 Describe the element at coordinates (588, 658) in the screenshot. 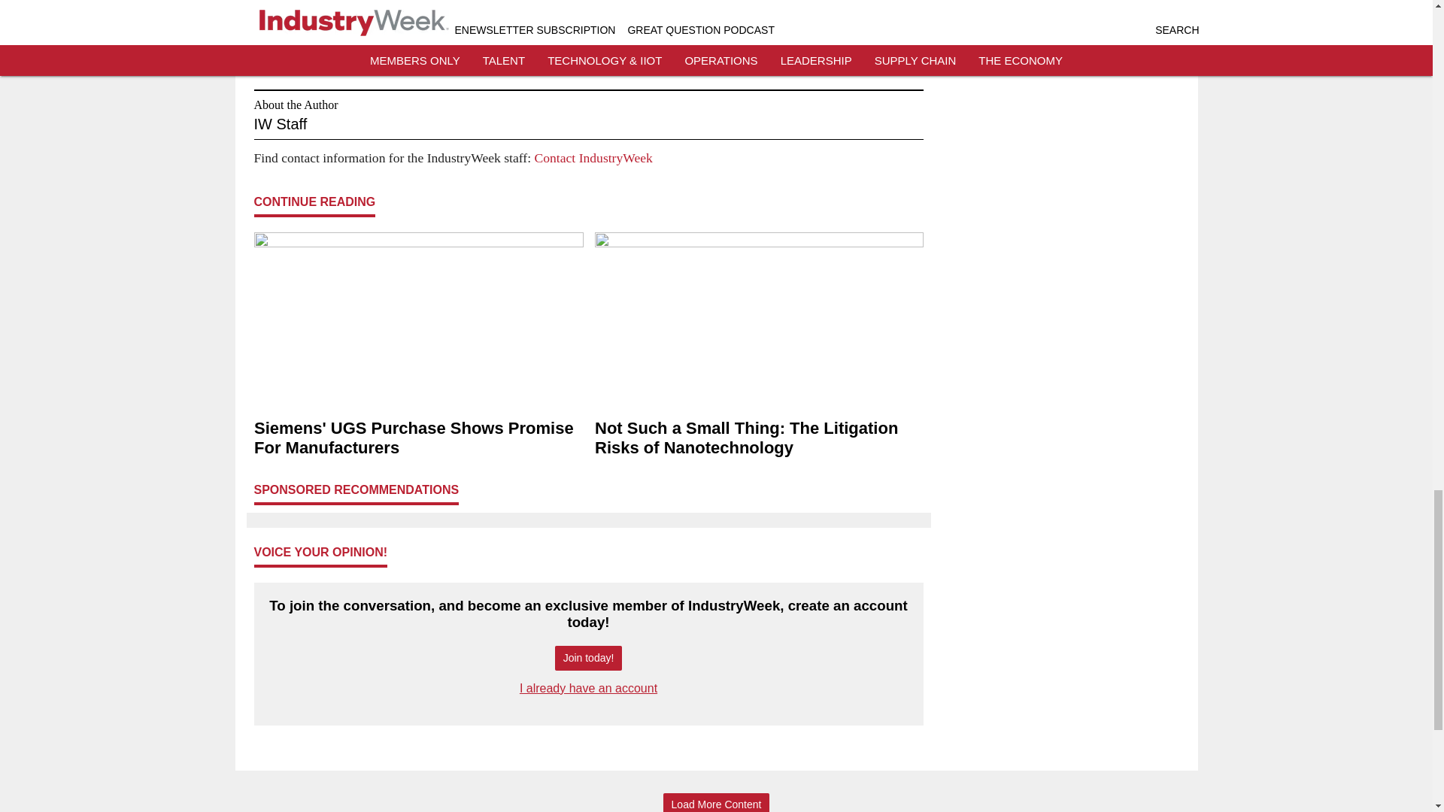

I see `Join today!` at that location.